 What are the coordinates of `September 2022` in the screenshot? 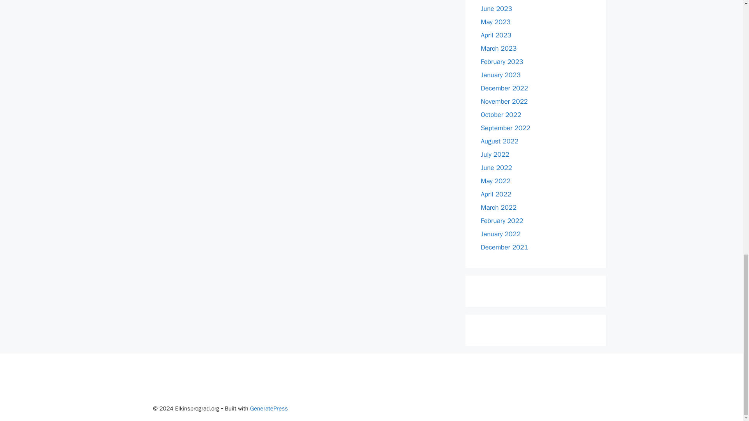 It's located at (506, 128).